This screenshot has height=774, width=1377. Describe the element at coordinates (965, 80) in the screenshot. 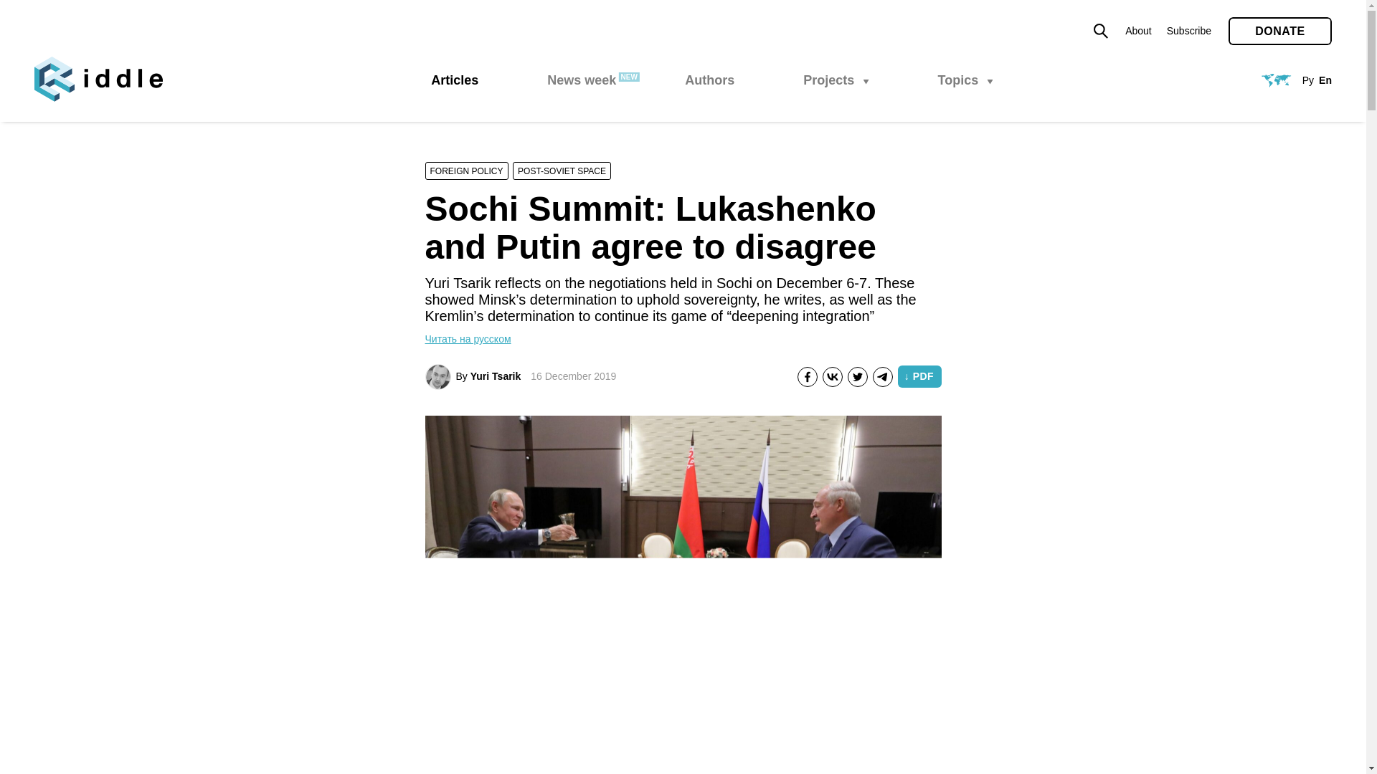

I see `Topics` at that location.